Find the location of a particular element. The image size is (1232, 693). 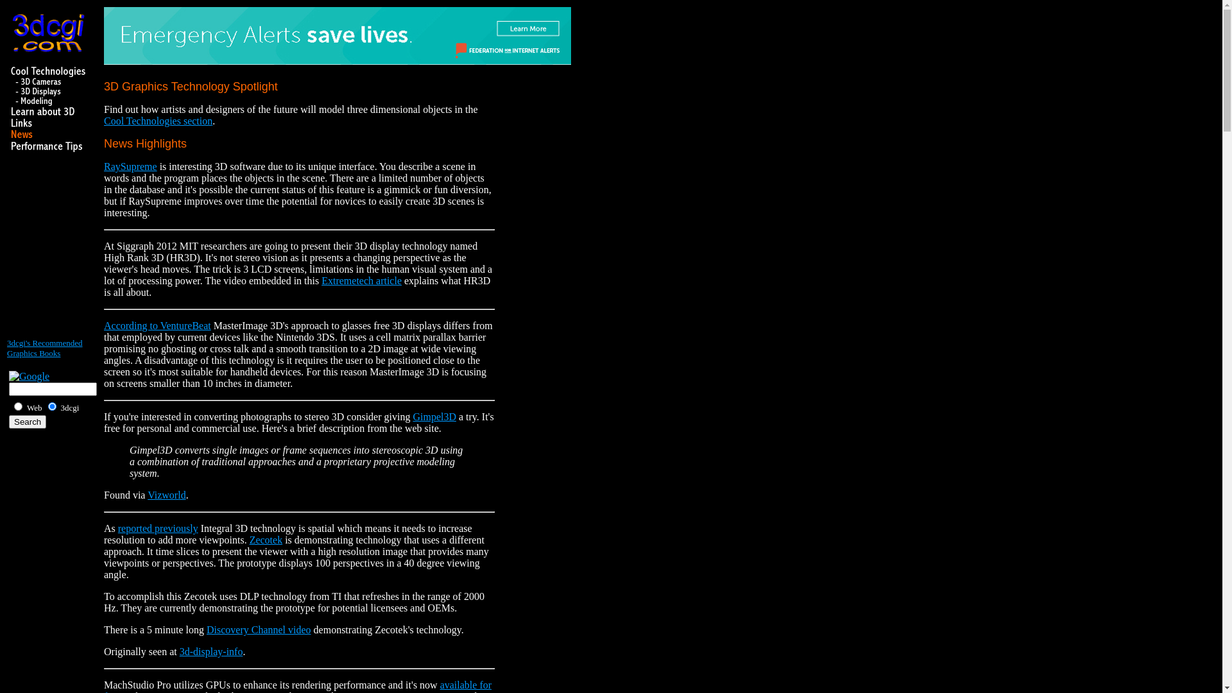

Extremetech article is located at coordinates (362, 281).